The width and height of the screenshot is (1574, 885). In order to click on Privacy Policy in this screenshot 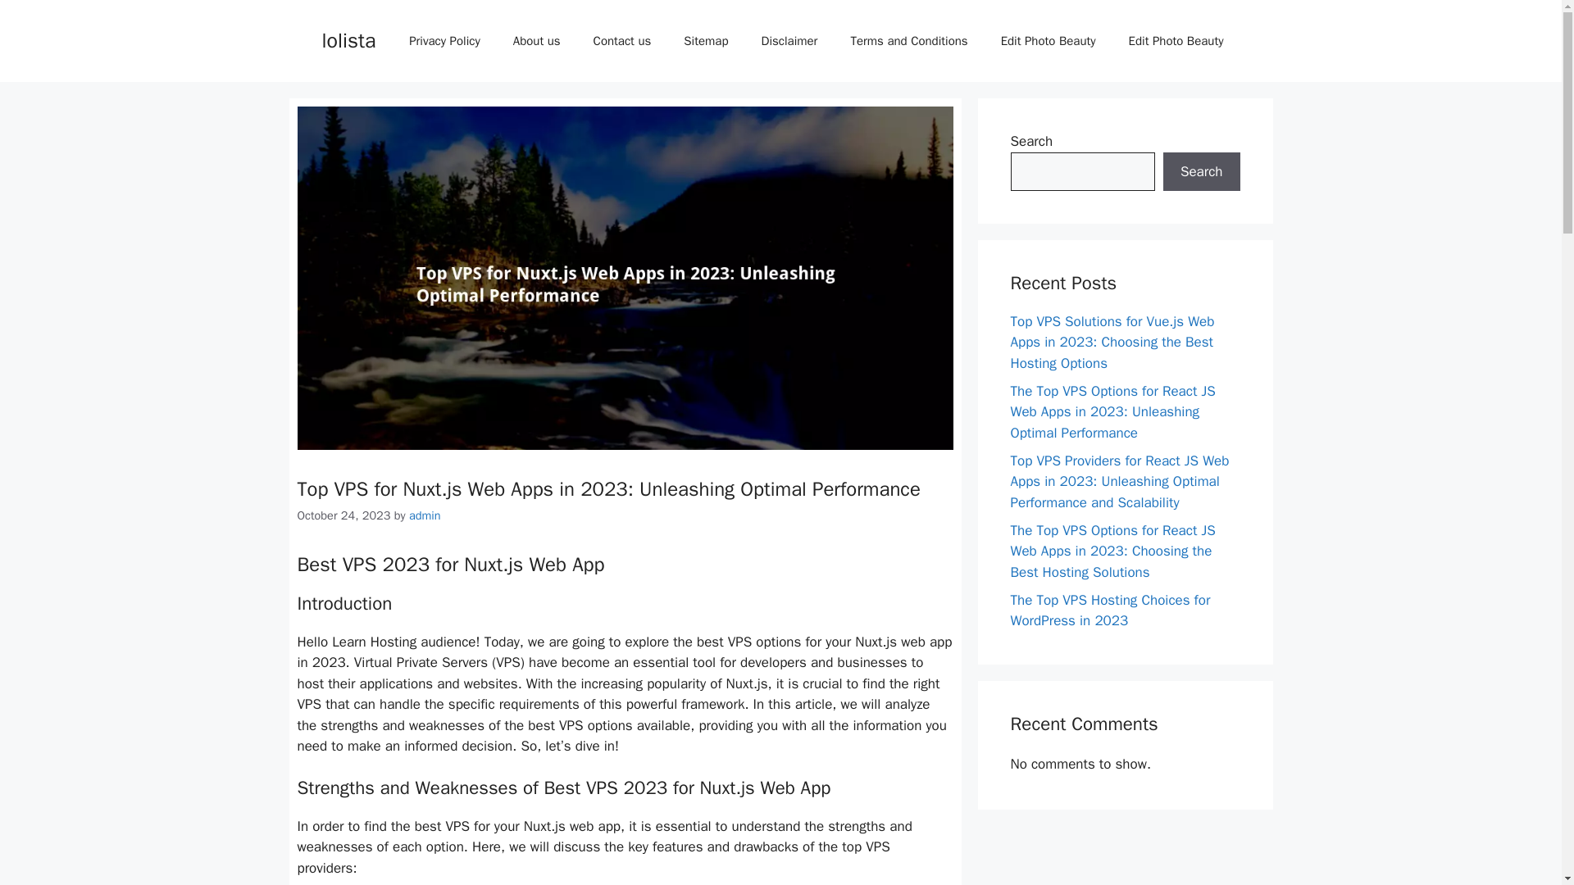, I will do `click(444, 41)`.